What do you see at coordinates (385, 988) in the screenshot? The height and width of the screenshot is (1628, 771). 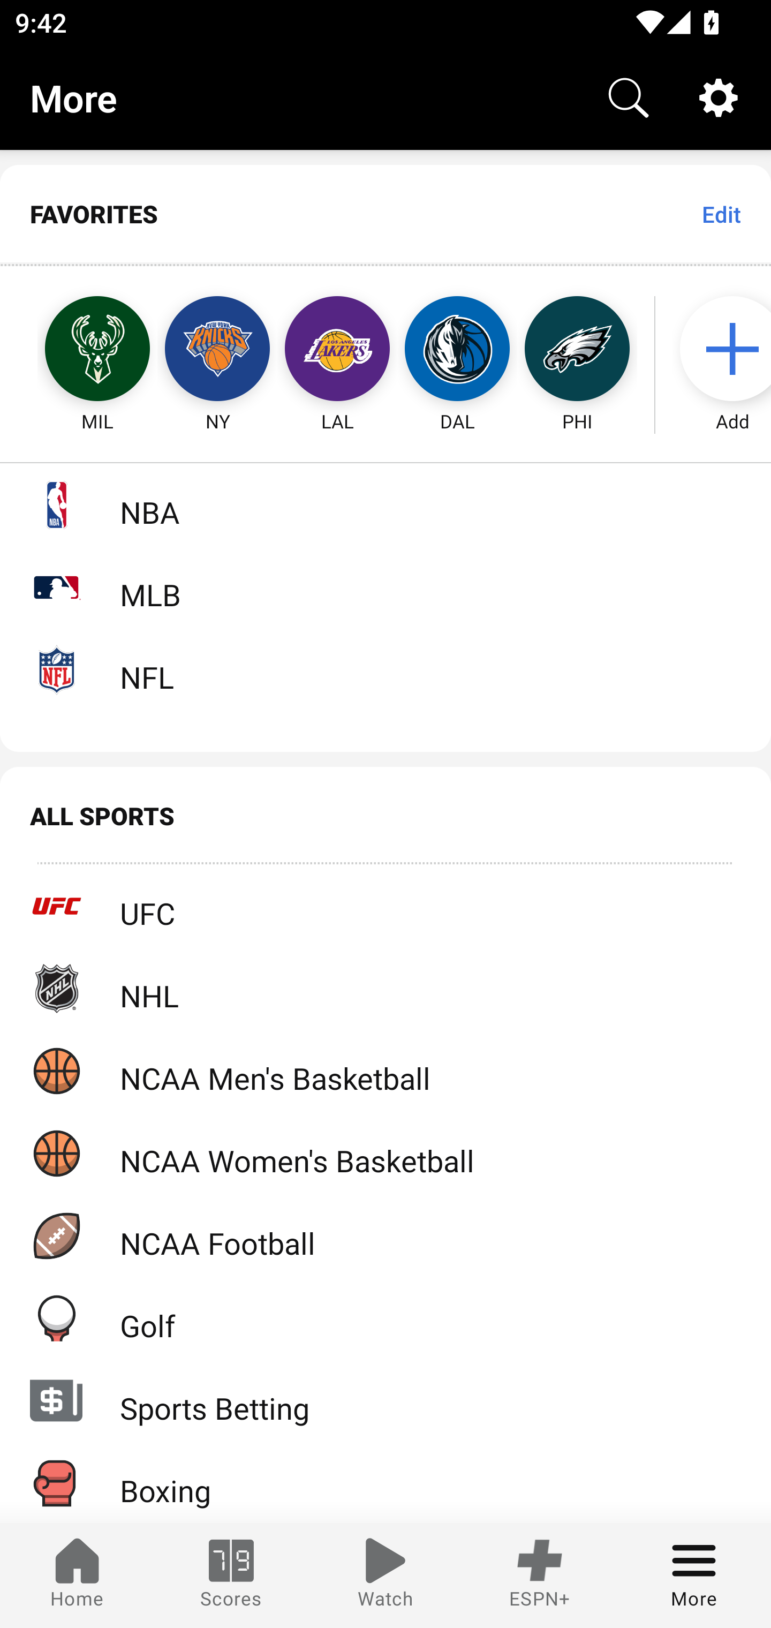 I see `NHL` at bounding box center [385, 988].